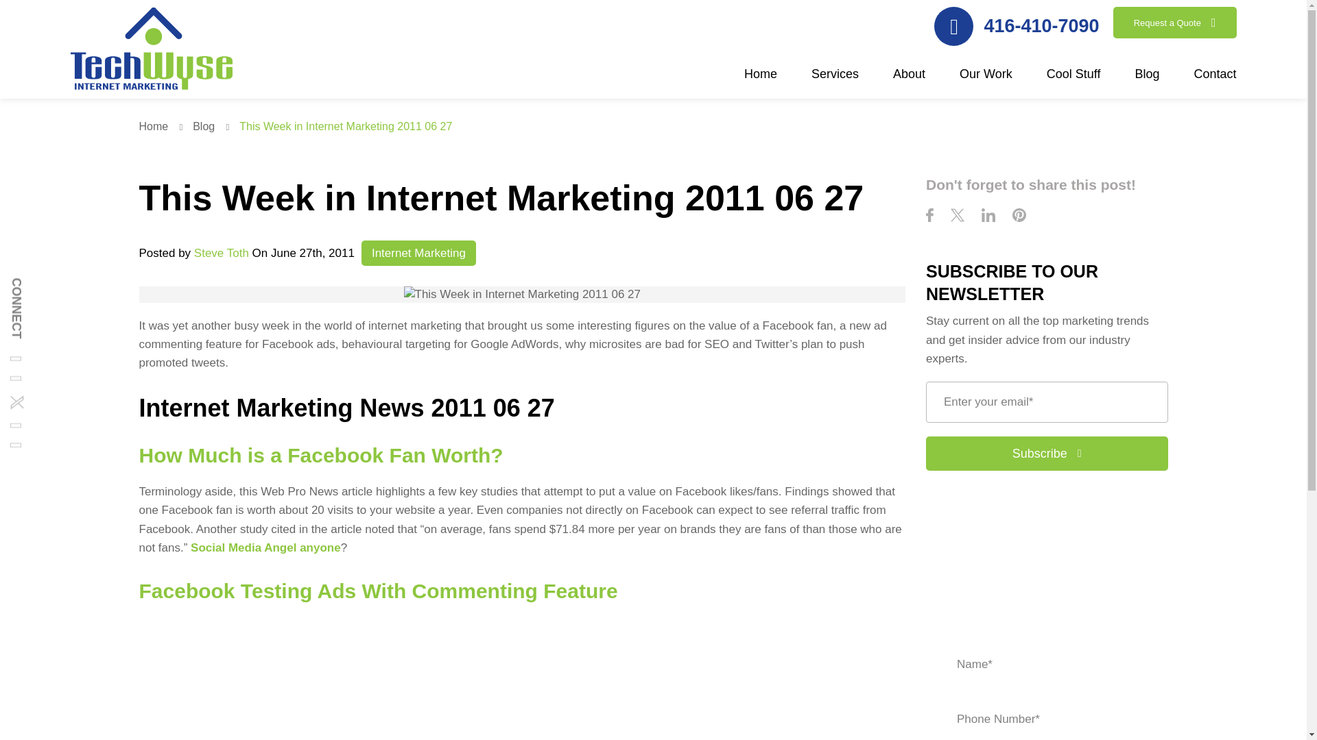  Describe the element at coordinates (909, 82) in the screenshot. I see `About` at that location.